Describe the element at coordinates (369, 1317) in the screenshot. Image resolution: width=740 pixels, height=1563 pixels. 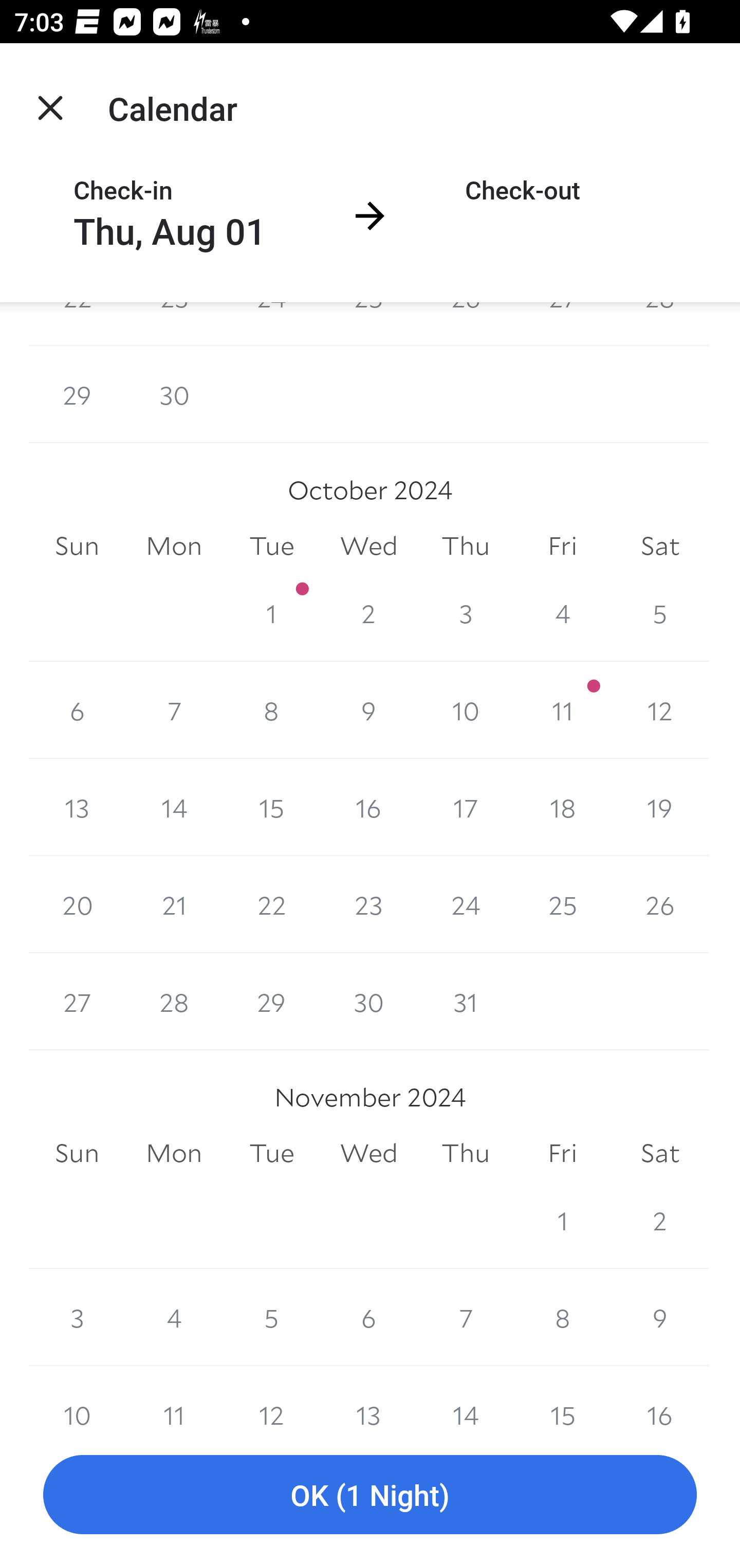
I see `6 6 November 2024` at that location.